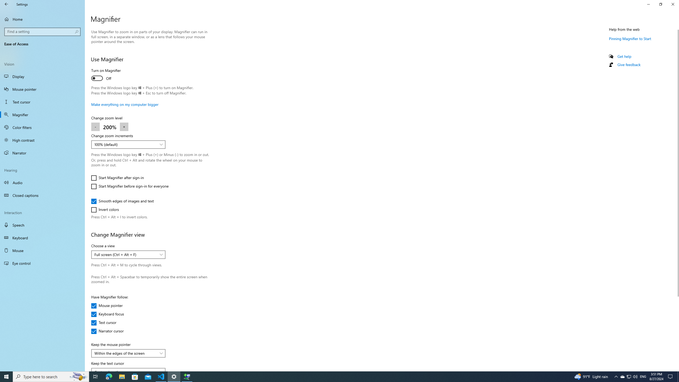 Image resolution: width=679 pixels, height=382 pixels. Describe the element at coordinates (329, 377) in the screenshot. I see `Running applications` at that location.